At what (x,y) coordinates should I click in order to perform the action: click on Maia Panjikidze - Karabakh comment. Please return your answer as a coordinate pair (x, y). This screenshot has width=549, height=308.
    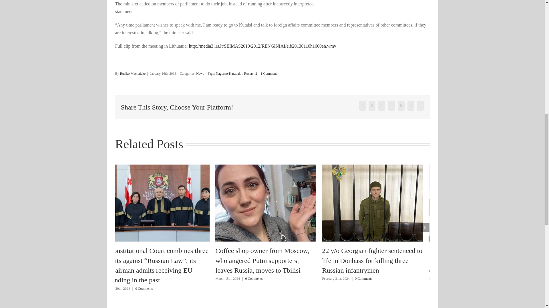
    Looking at the image, I should click on (262, 46).